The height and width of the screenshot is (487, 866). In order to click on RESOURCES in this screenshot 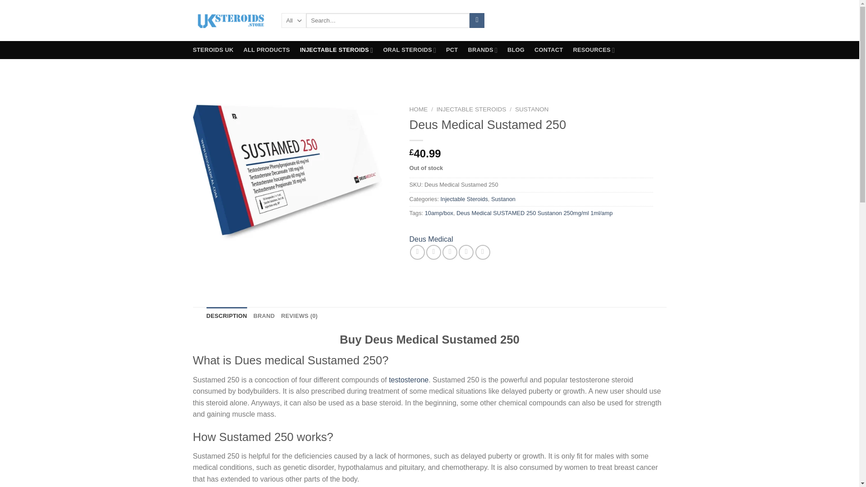, I will do `click(594, 50)`.